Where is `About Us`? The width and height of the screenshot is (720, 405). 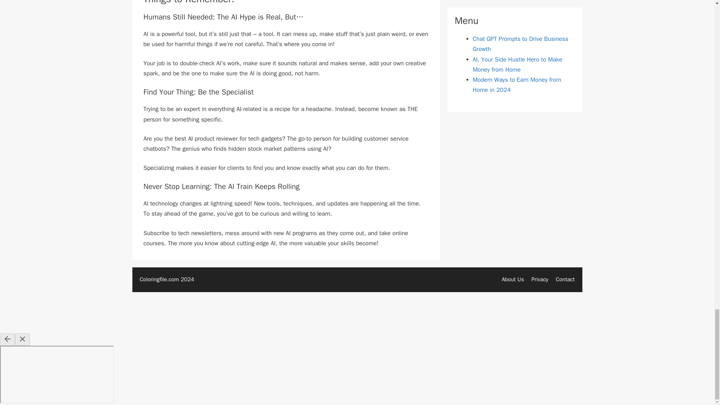
About Us is located at coordinates (513, 279).